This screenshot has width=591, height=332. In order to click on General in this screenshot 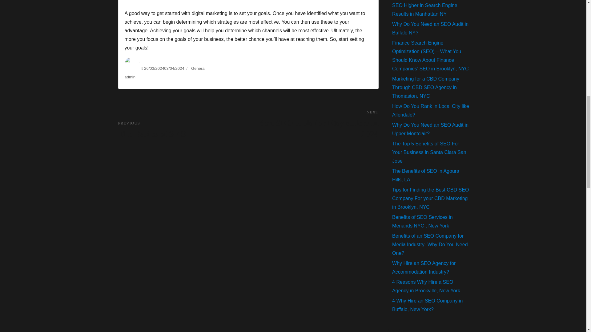, I will do `click(430, 28)`.